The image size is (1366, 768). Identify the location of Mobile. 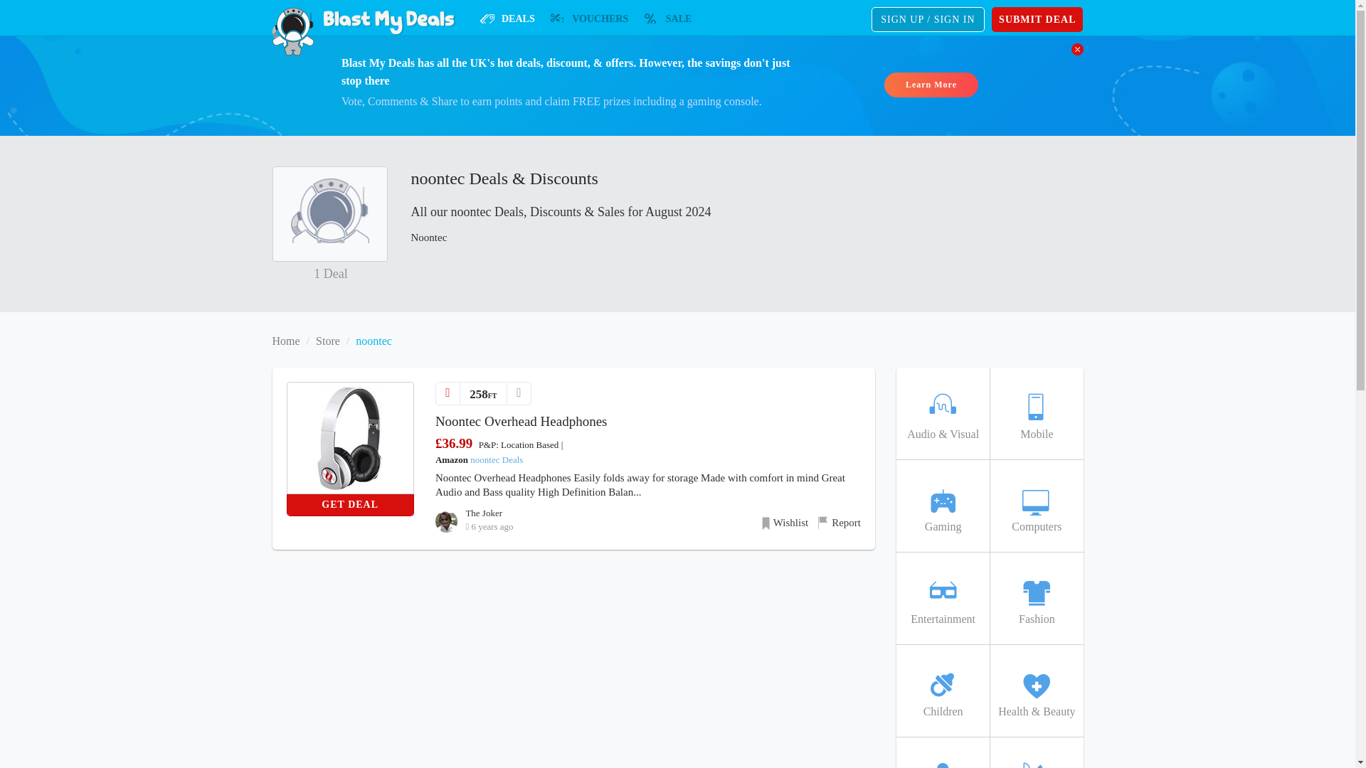
(1036, 414).